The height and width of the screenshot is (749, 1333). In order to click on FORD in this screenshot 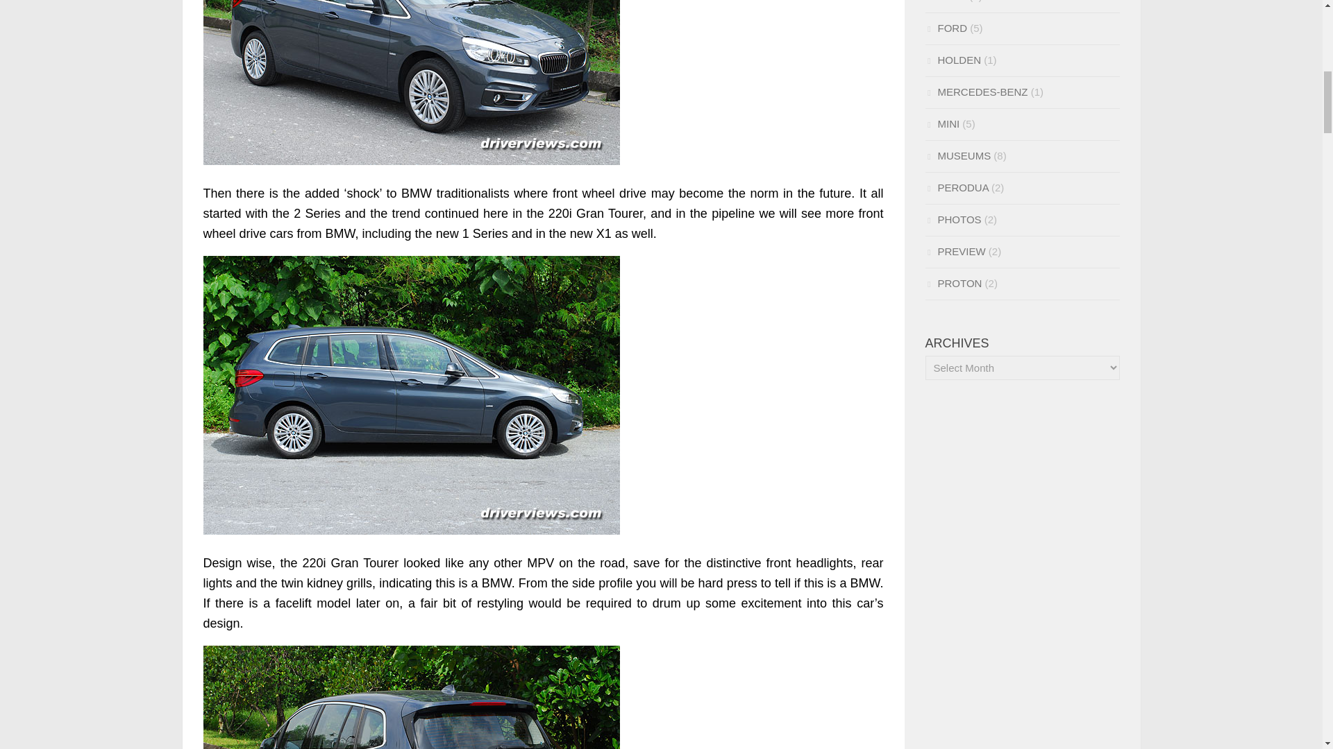, I will do `click(946, 28)`.